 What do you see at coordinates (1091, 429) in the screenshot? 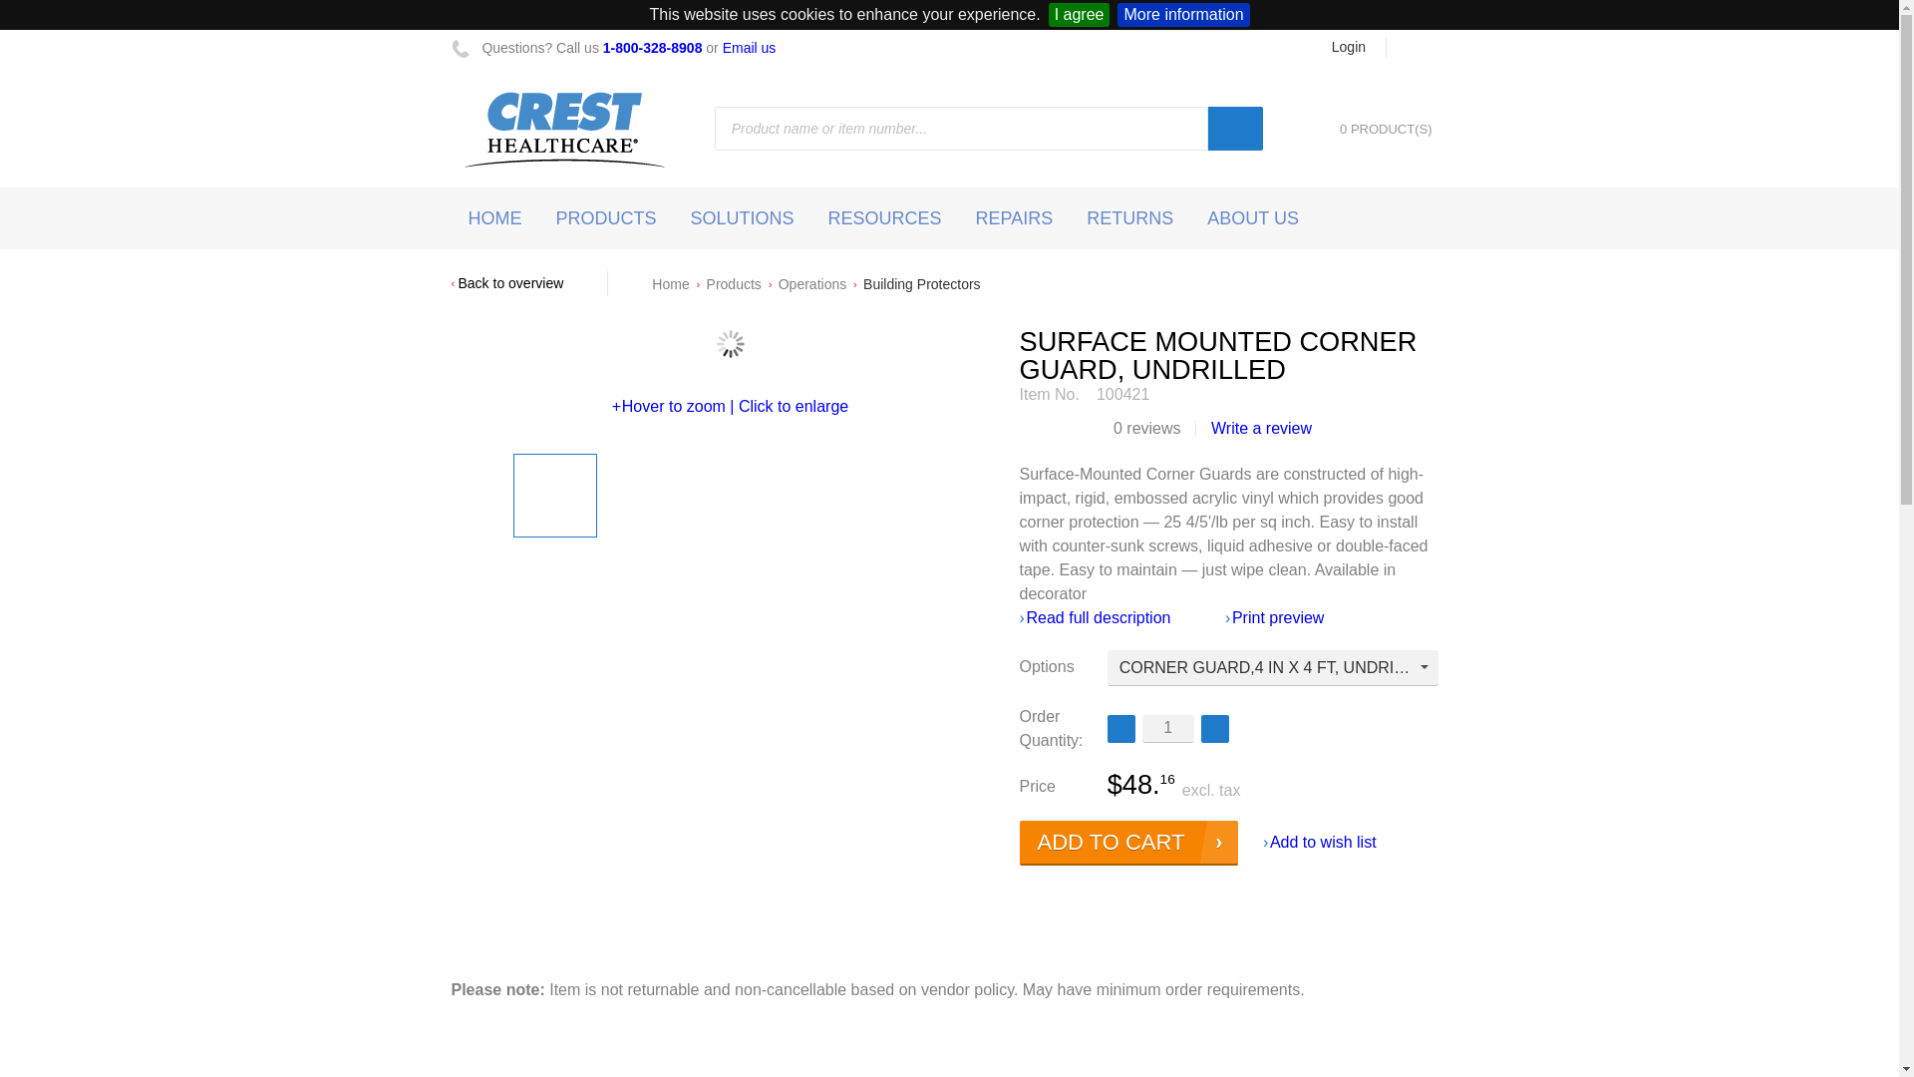
I see `4.5` at bounding box center [1091, 429].